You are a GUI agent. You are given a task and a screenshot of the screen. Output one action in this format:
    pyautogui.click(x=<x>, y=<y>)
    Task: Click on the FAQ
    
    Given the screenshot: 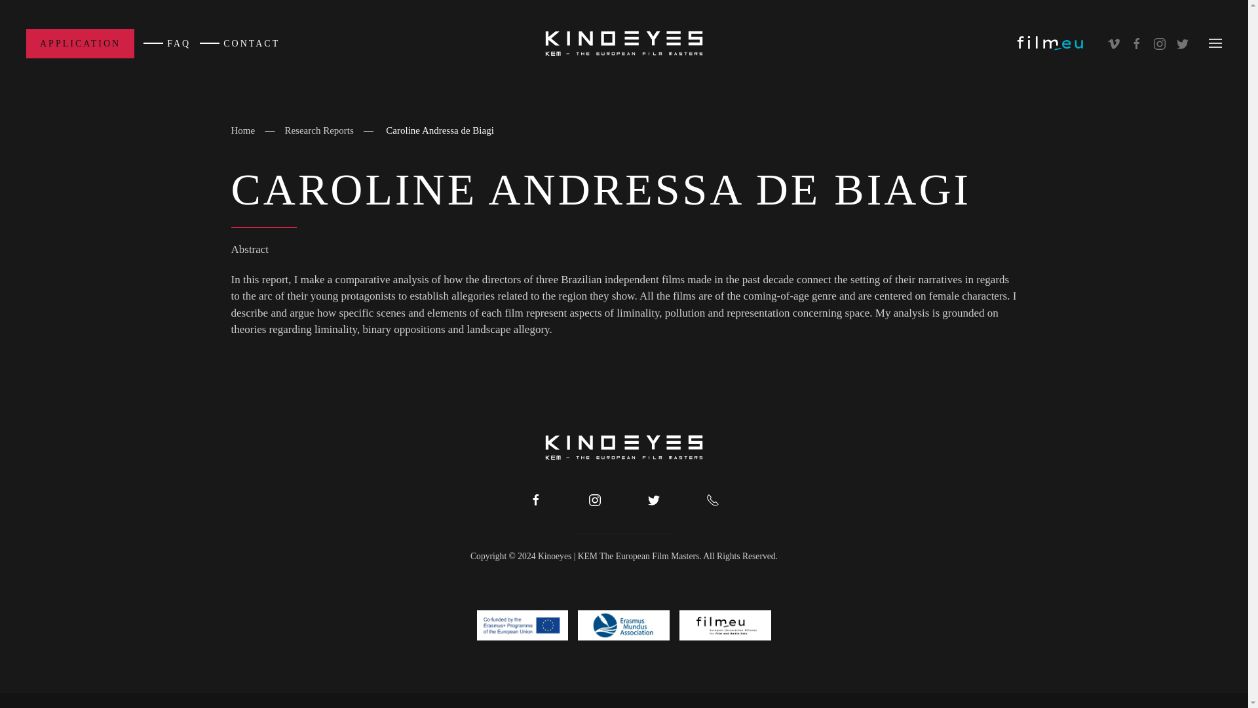 What is the action you would take?
    pyautogui.click(x=166, y=43)
    